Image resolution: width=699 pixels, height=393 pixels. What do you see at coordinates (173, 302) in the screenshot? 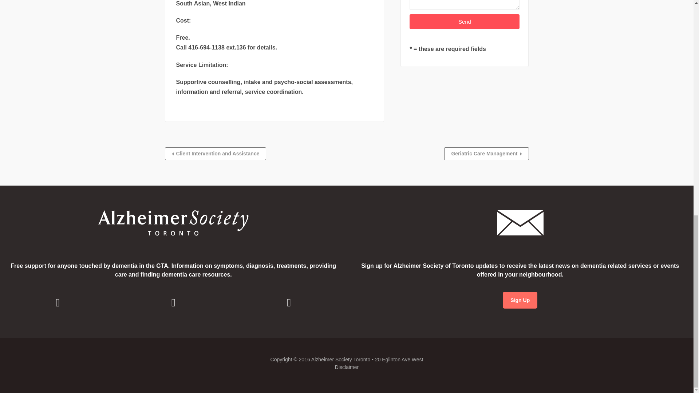
I see `Instagram` at bounding box center [173, 302].